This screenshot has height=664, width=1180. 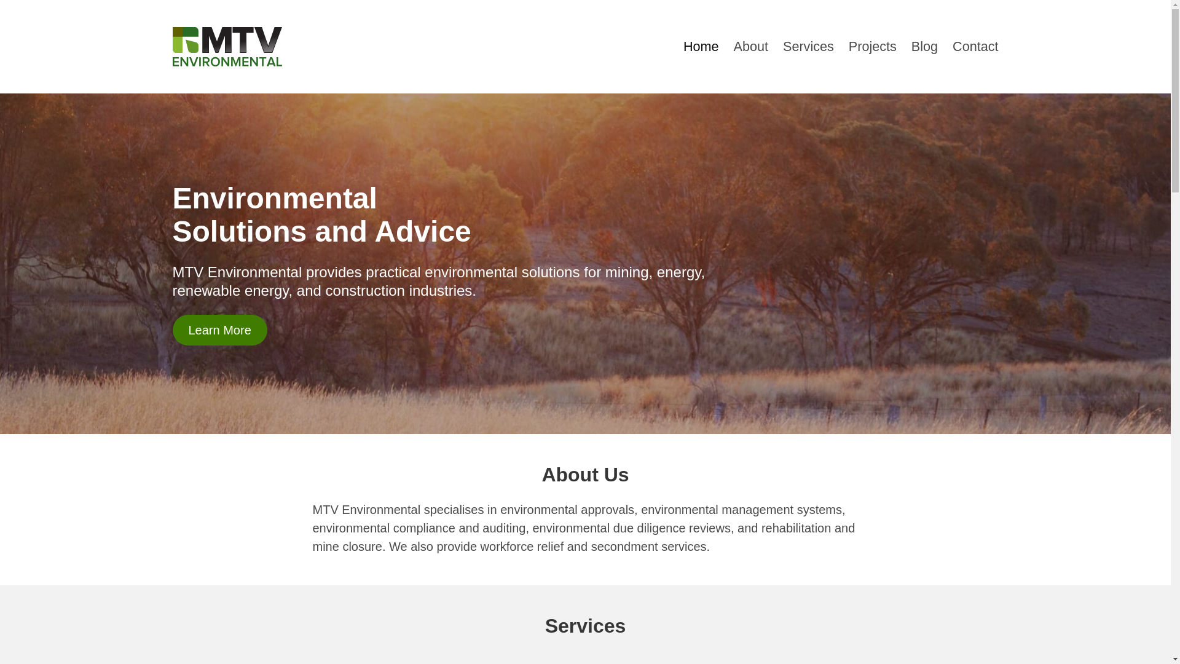 What do you see at coordinates (701, 47) in the screenshot?
I see `Home` at bounding box center [701, 47].